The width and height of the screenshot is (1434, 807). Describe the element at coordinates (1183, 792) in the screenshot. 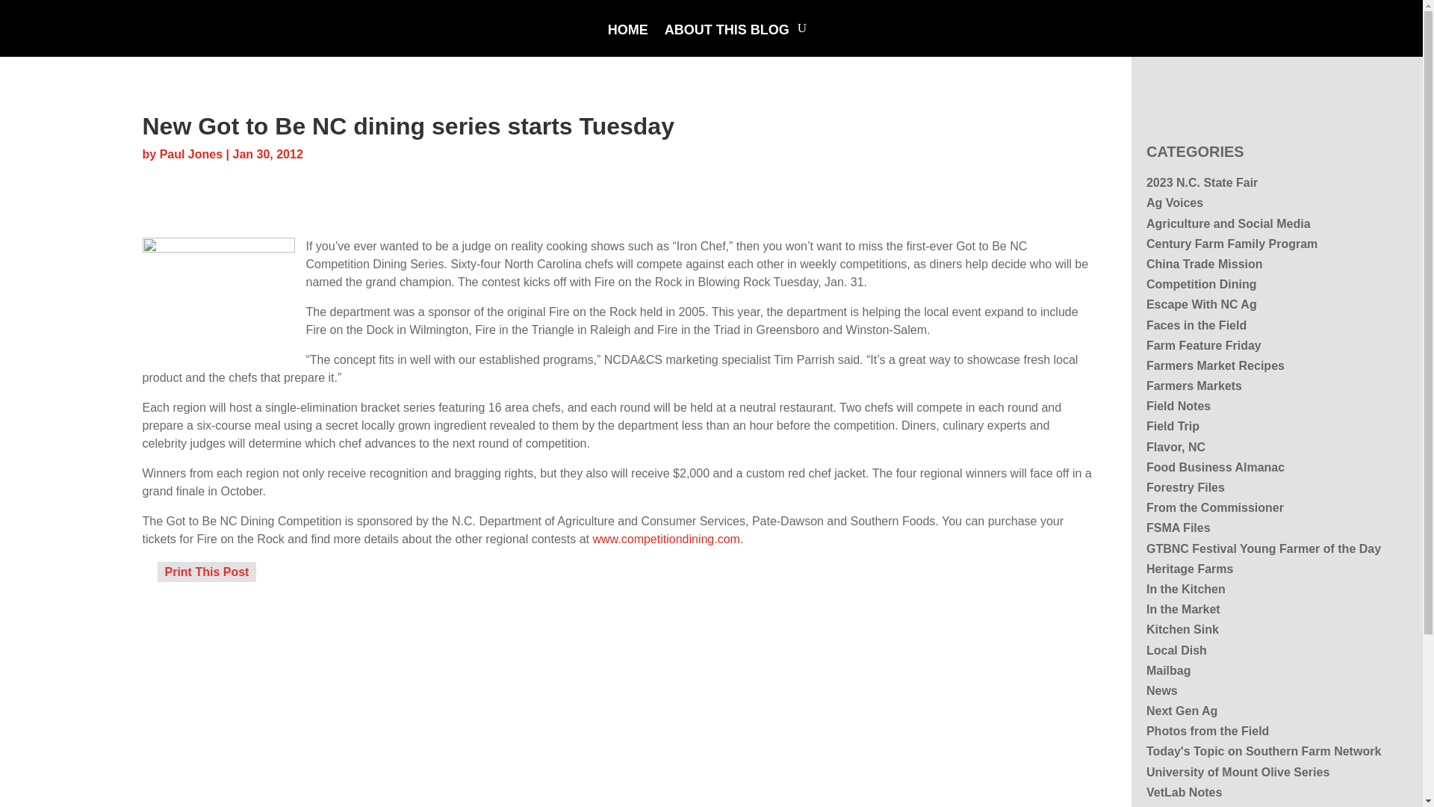

I see `VetLab Notes` at that location.